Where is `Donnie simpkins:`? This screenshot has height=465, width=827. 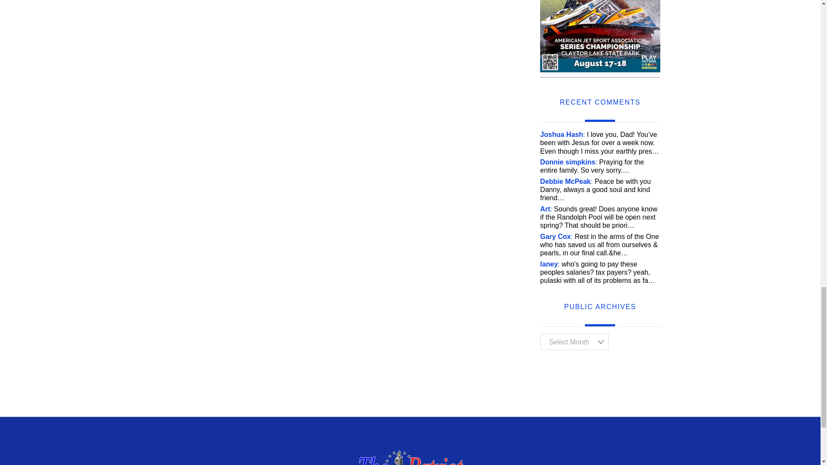
Donnie simpkins: is located at coordinates (569, 162).